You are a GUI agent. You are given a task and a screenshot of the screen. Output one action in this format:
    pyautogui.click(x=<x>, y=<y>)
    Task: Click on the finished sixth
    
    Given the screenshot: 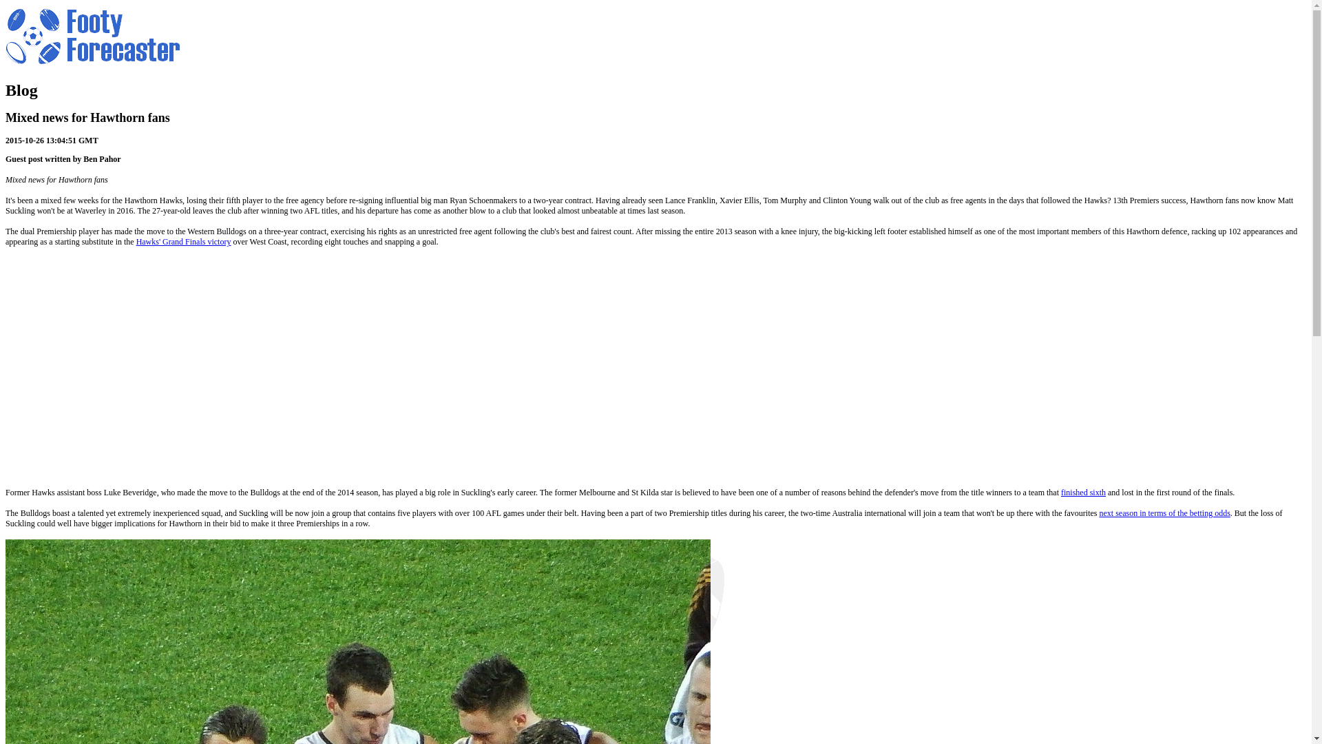 What is the action you would take?
    pyautogui.click(x=1083, y=493)
    